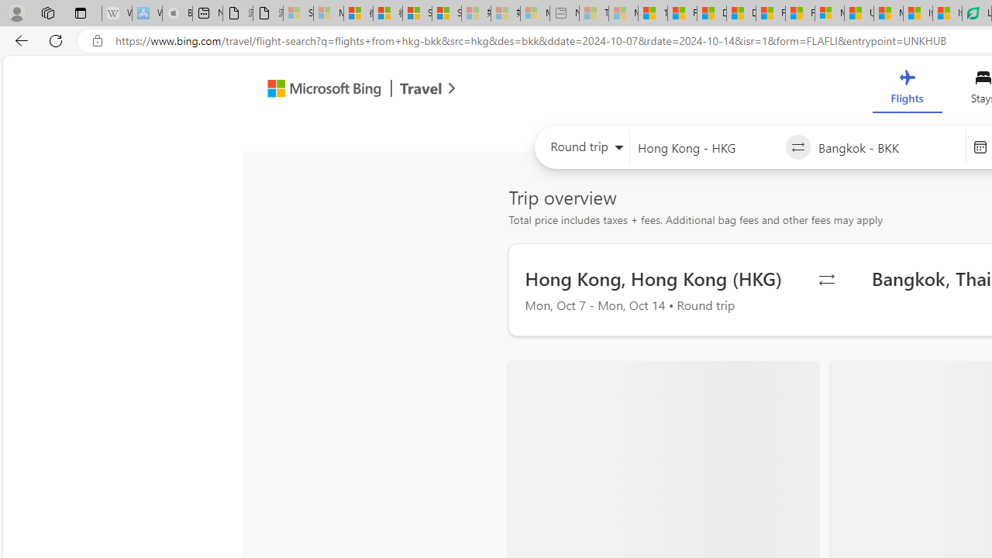  I want to click on Leaving from?, so click(707, 147).